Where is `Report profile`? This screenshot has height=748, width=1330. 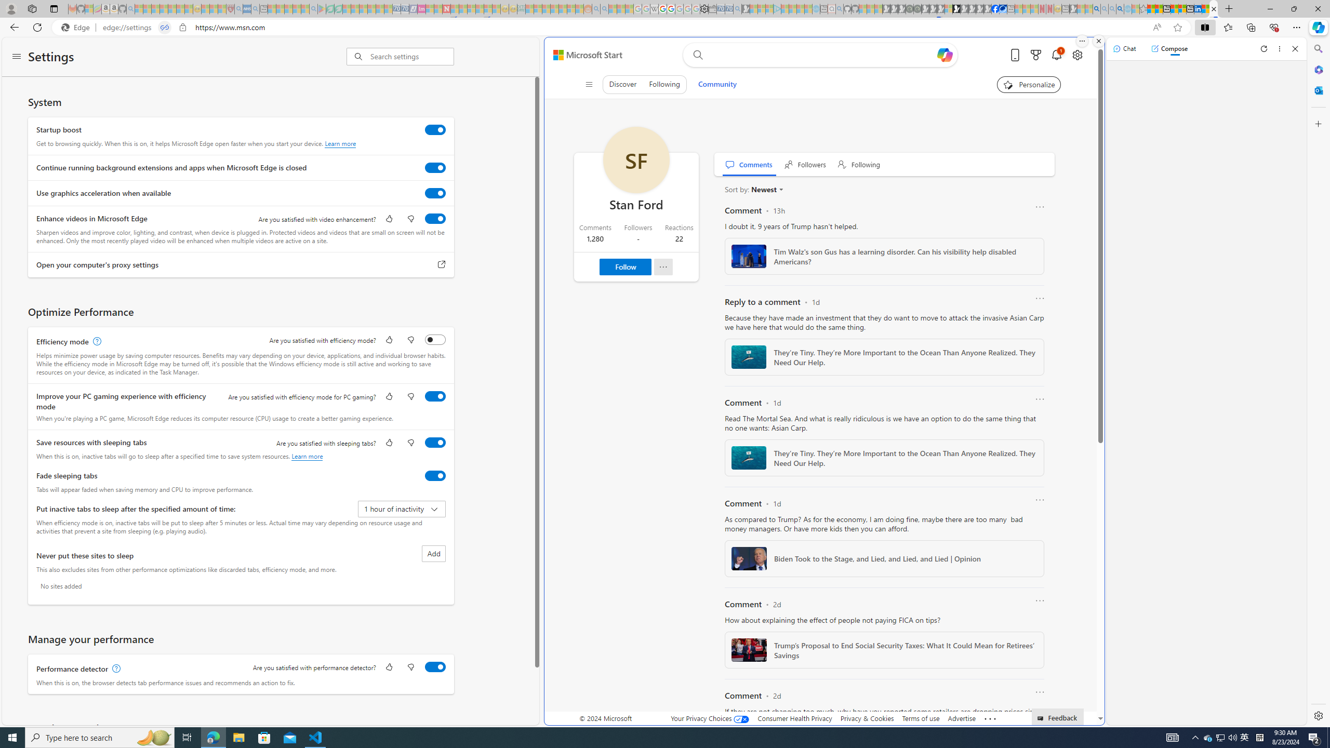 Report profile is located at coordinates (663, 267).